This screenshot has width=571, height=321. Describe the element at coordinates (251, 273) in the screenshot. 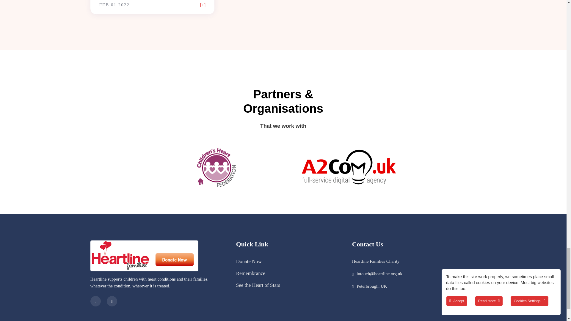

I see `Remembrance` at that location.